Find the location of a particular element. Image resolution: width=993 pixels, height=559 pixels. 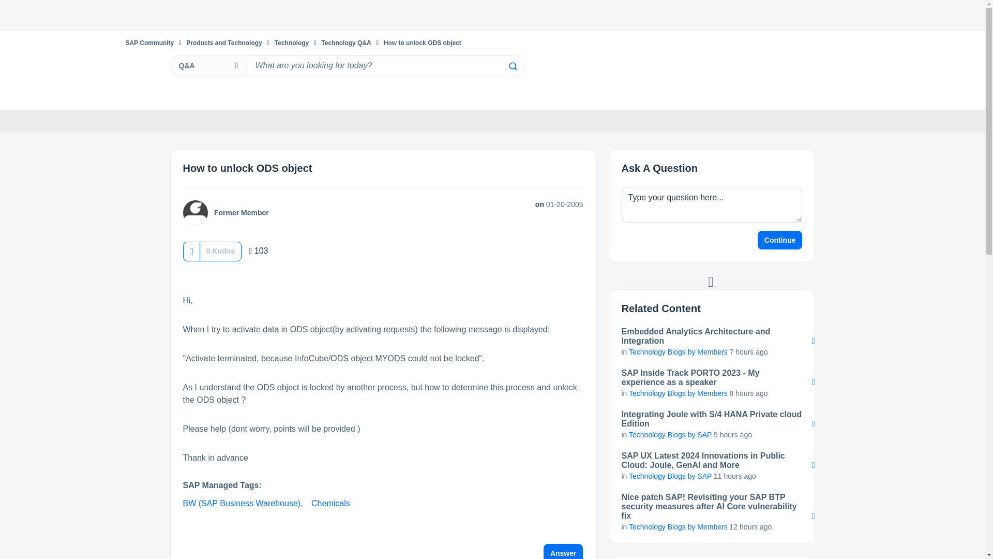

Technology is located at coordinates (292, 42).